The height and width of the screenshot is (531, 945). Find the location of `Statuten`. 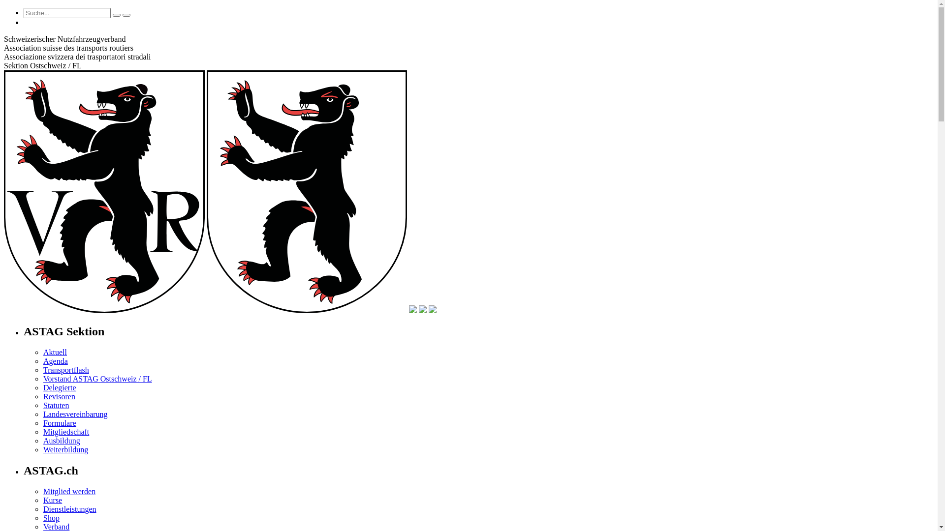

Statuten is located at coordinates (56, 405).